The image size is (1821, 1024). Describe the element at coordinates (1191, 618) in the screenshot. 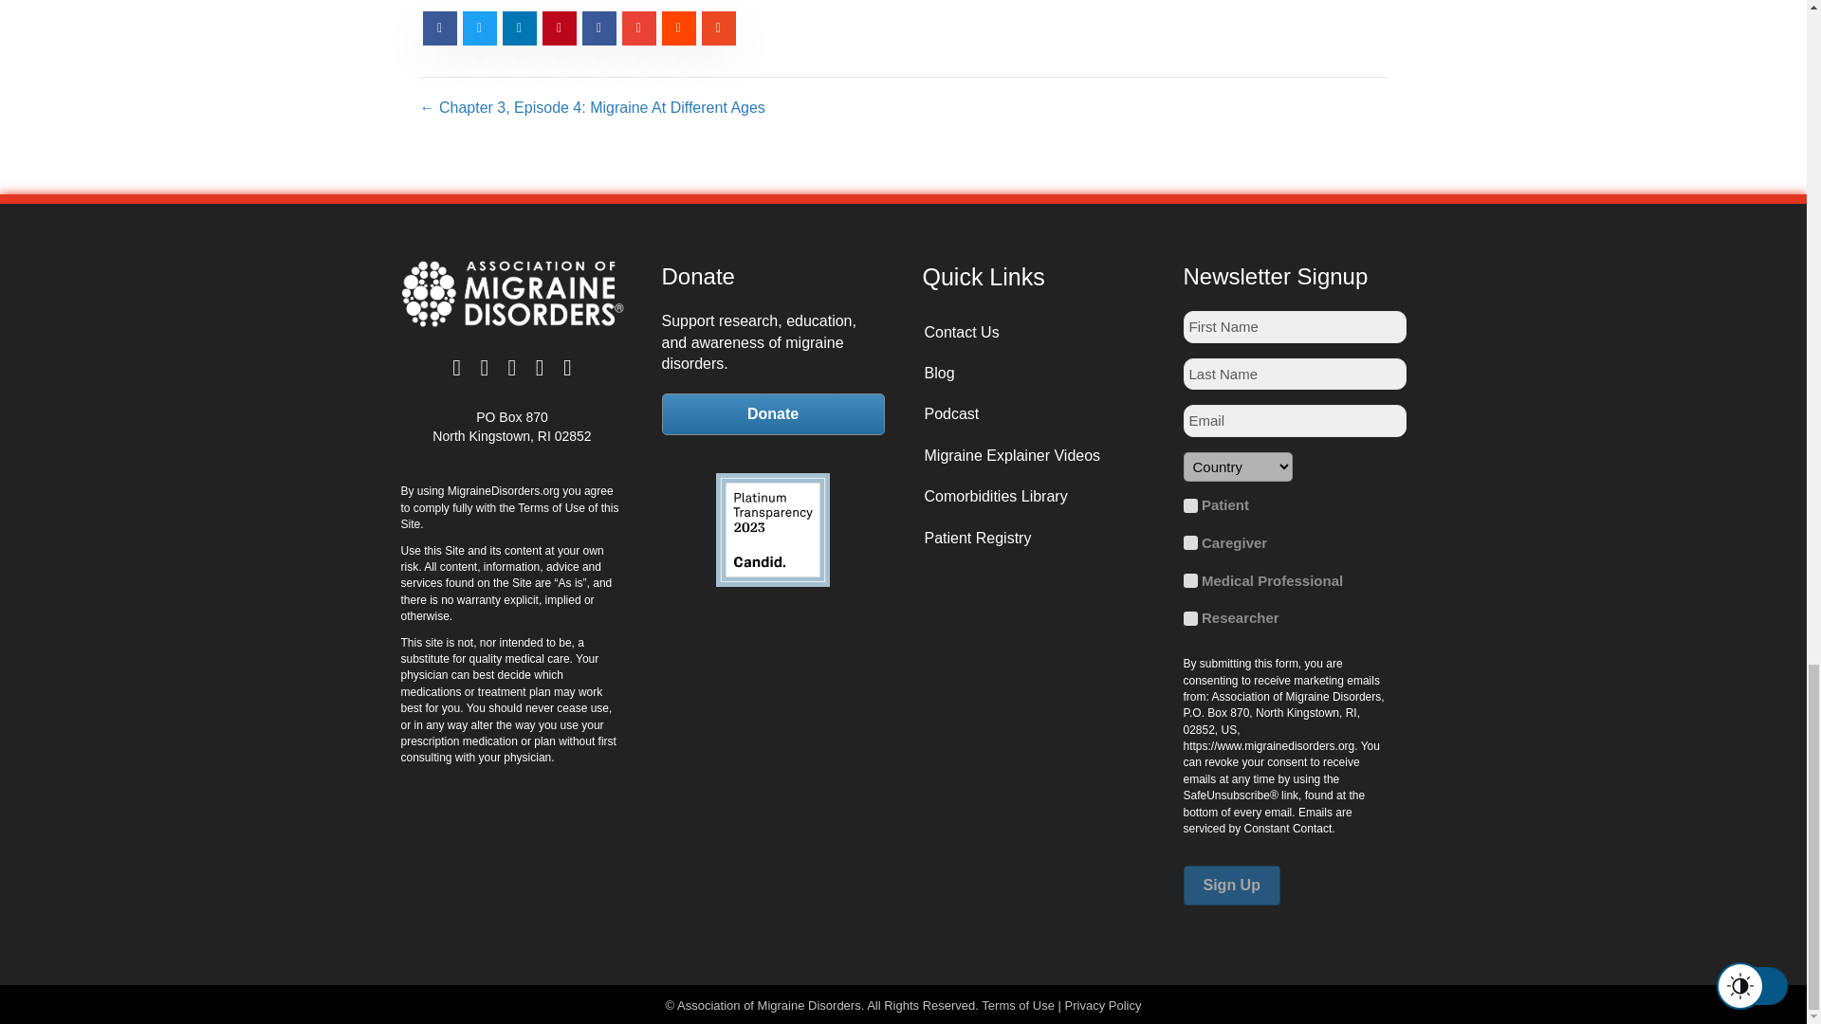

I see `Researcher` at that location.